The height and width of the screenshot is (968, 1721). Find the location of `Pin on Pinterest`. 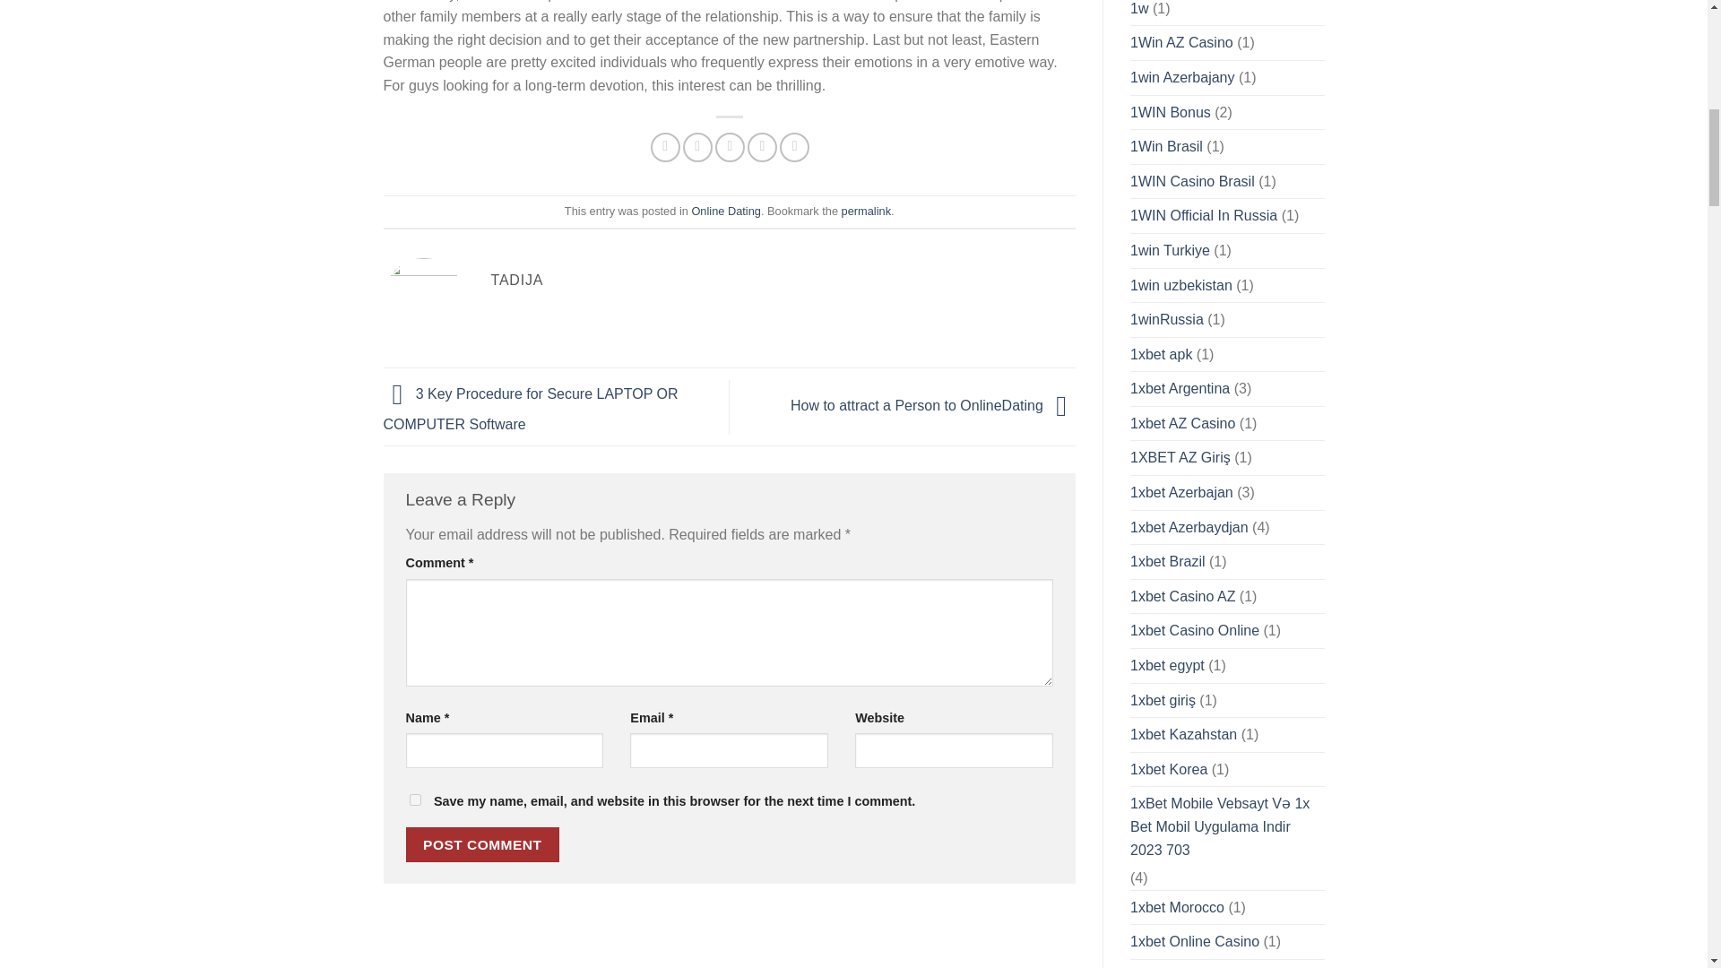

Pin on Pinterest is located at coordinates (762, 147).